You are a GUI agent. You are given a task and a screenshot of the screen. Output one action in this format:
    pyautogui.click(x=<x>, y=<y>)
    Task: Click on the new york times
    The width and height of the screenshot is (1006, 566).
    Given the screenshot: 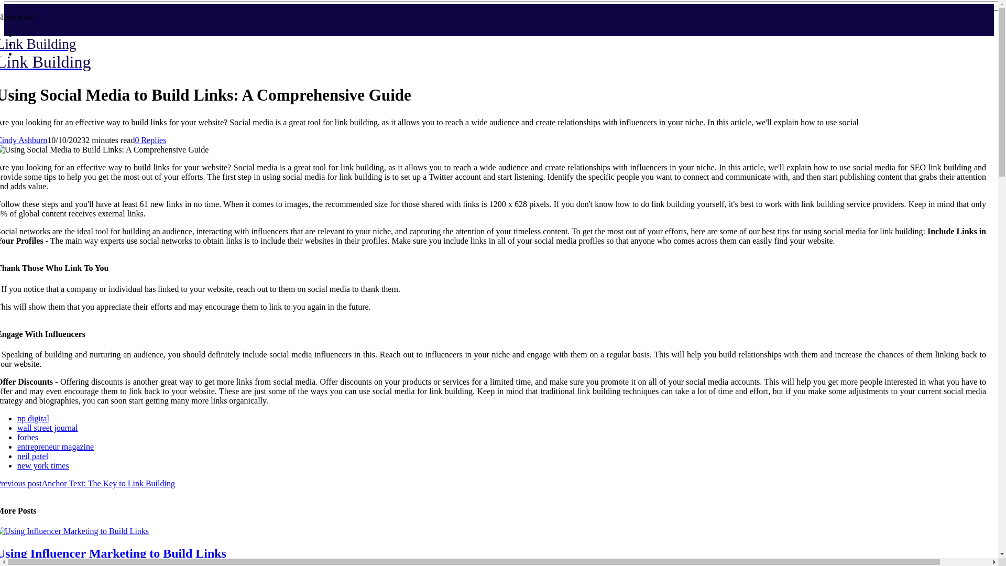 What is the action you would take?
    pyautogui.click(x=43, y=465)
    